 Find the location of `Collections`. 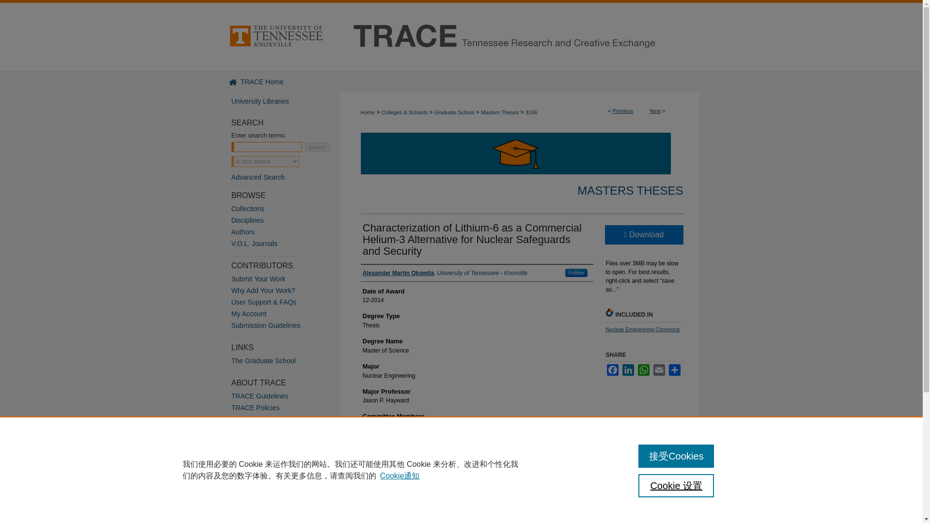

Collections is located at coordinates (286, 208).